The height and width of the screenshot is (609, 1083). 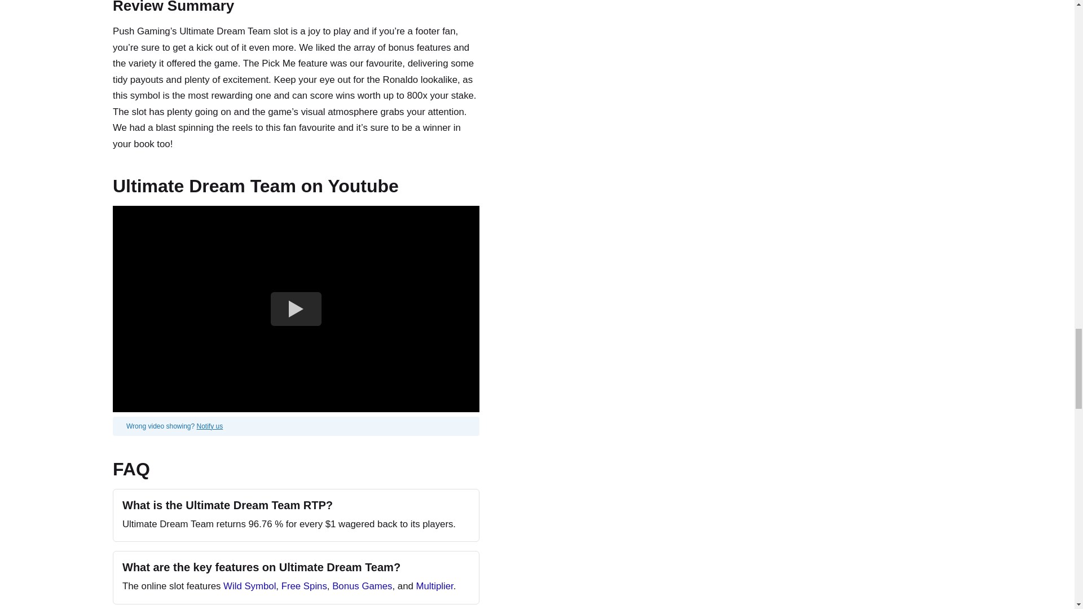 I want to click on Wild Symbol, so click(x=249, y=586).